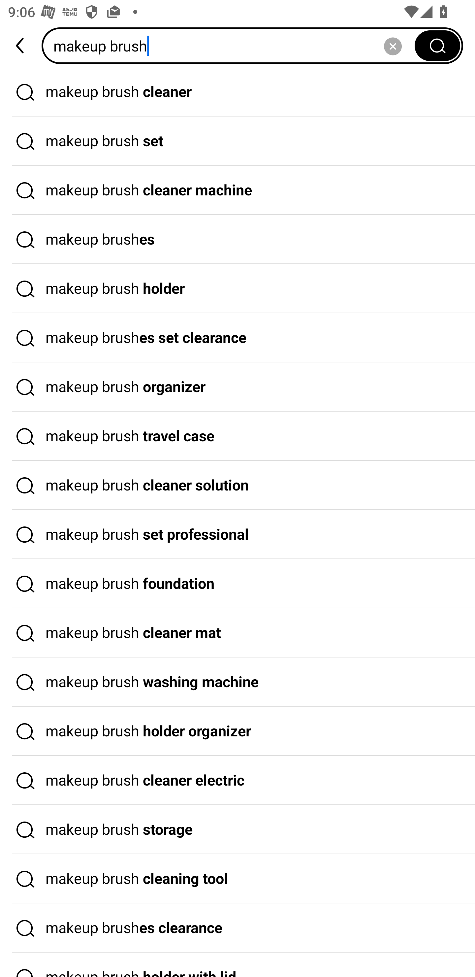  Describe the element at coordinates (393, 46) in the screenshot. I see `Delete search history` at that location.